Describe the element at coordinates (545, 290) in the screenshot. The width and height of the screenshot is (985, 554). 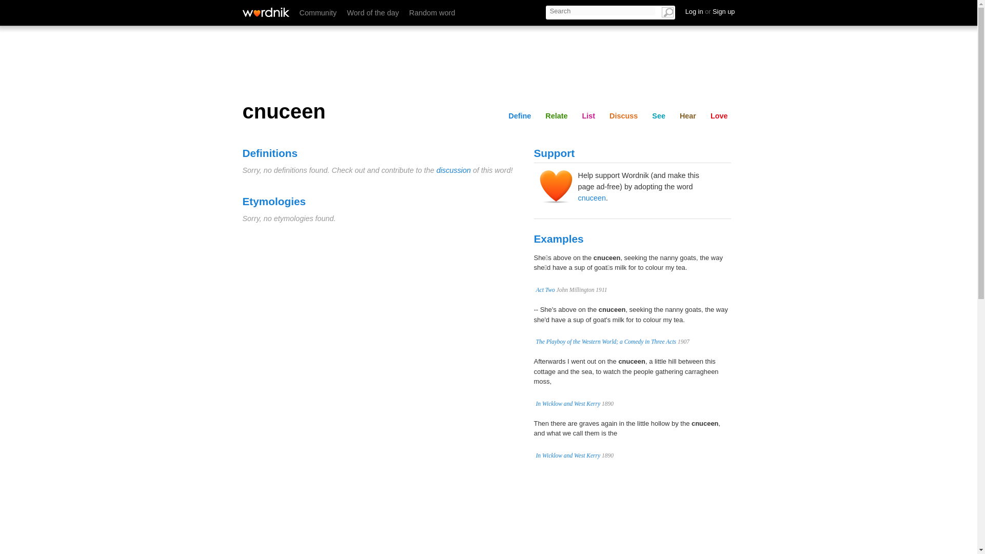
I see `Act Two` at that location.